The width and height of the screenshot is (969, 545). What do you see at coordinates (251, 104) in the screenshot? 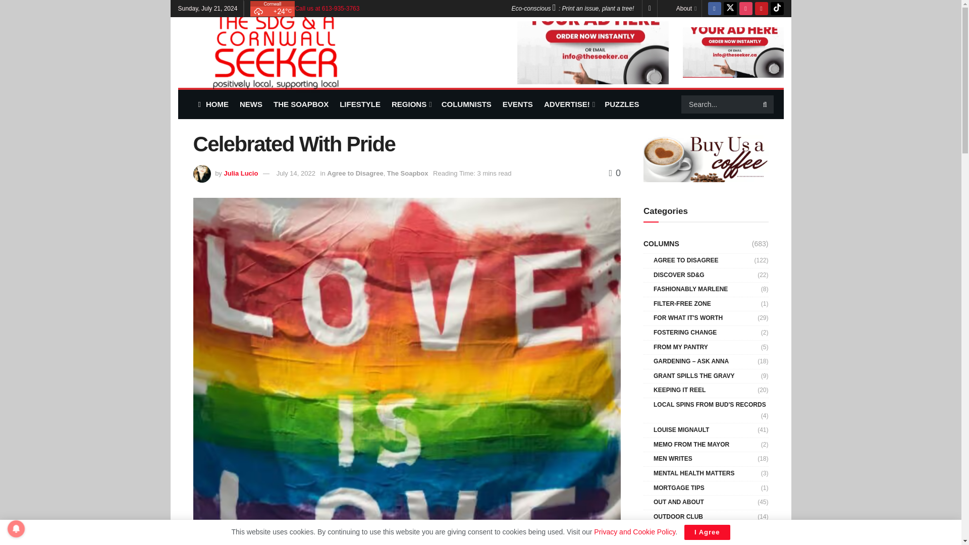
I see `NEWS` at bounding box center [251, 104].